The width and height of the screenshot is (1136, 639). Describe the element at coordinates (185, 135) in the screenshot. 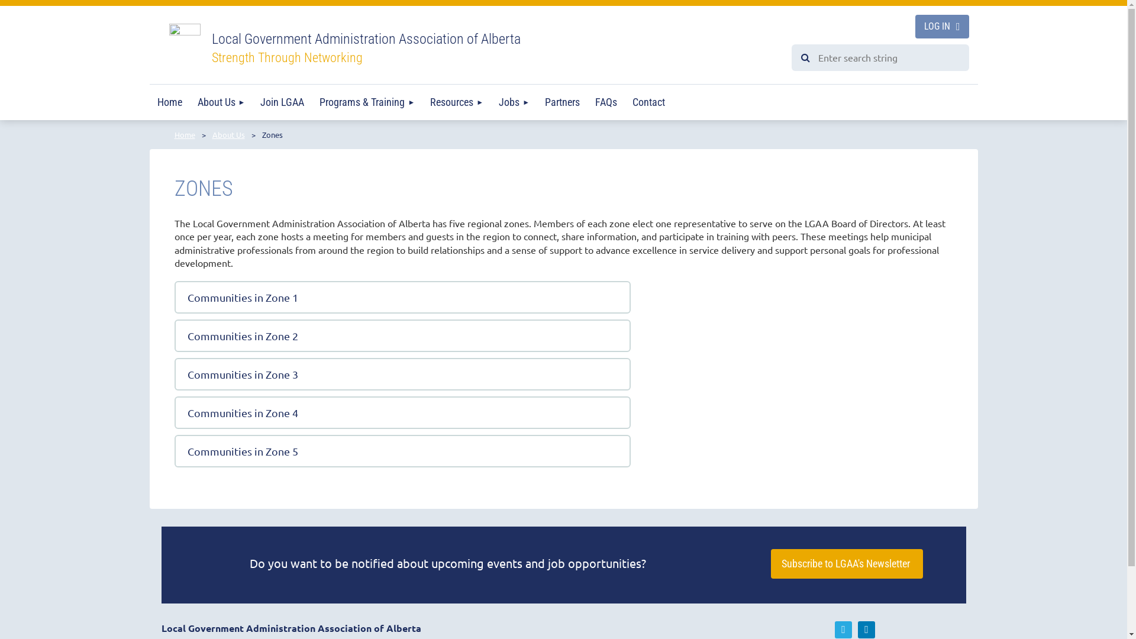

I see `Home` at that location.